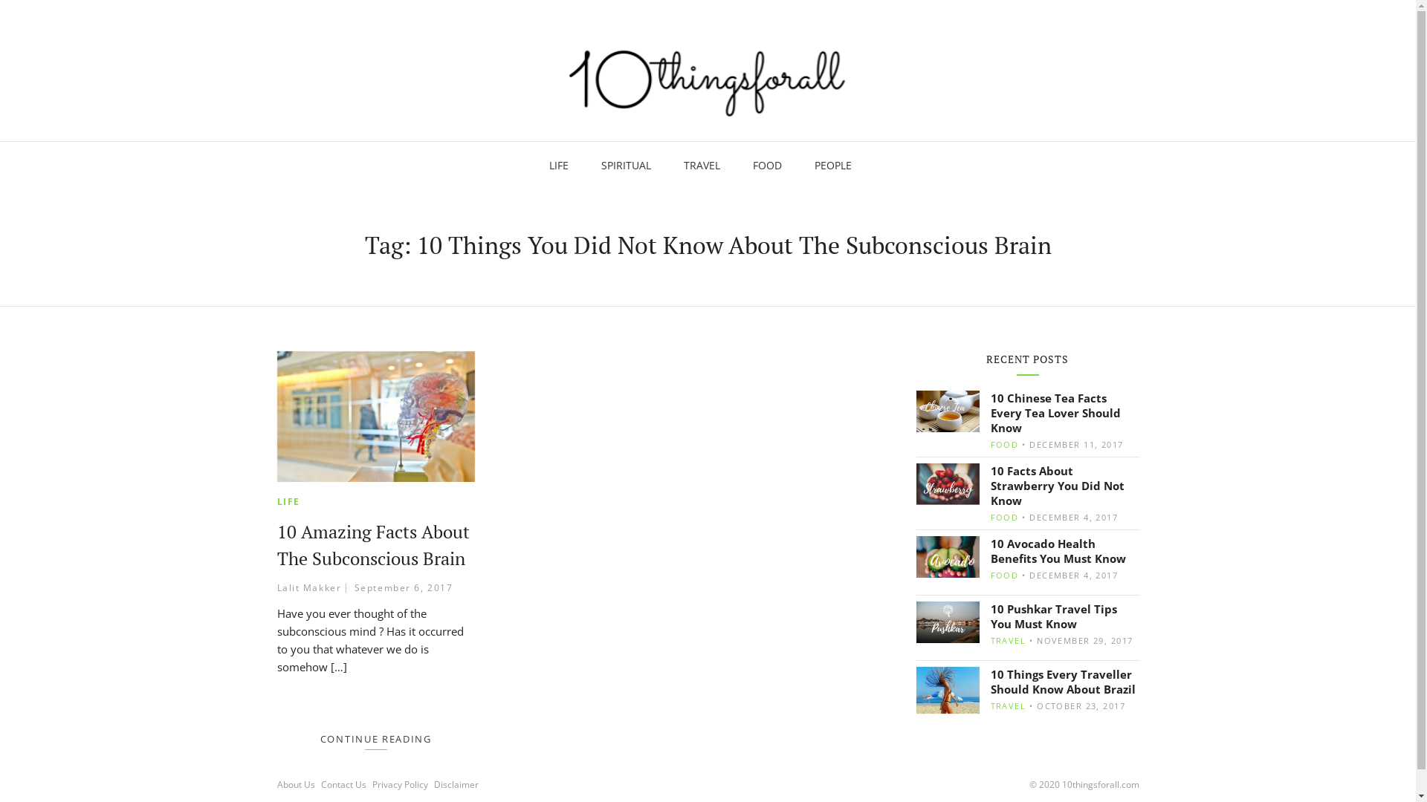 This screenshot has height=802, width=1427. Describe the element at coordinates (288, 502) in the screenshot. I see `LIFE` at that location.